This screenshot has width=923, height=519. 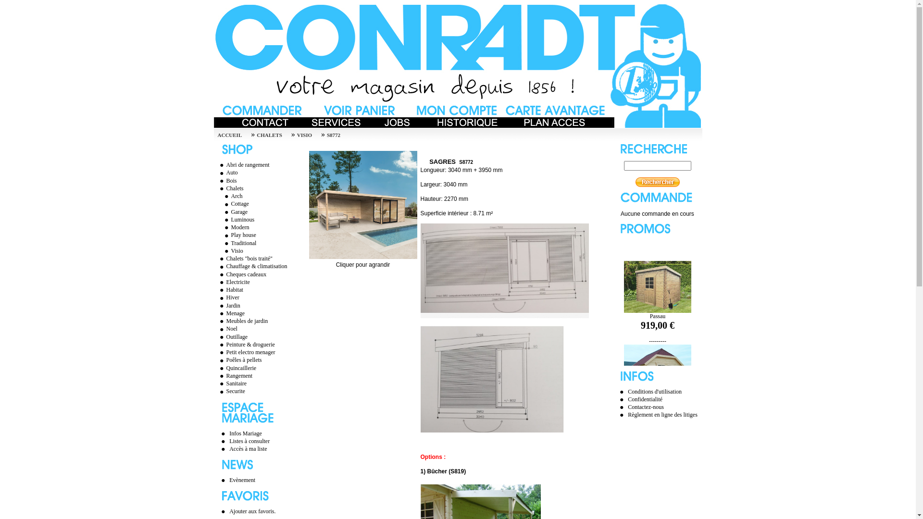 What do you see at coordinates (237, 367) in the screenshot?
I see `Quincaillerie` at bounding box center [237, 367].